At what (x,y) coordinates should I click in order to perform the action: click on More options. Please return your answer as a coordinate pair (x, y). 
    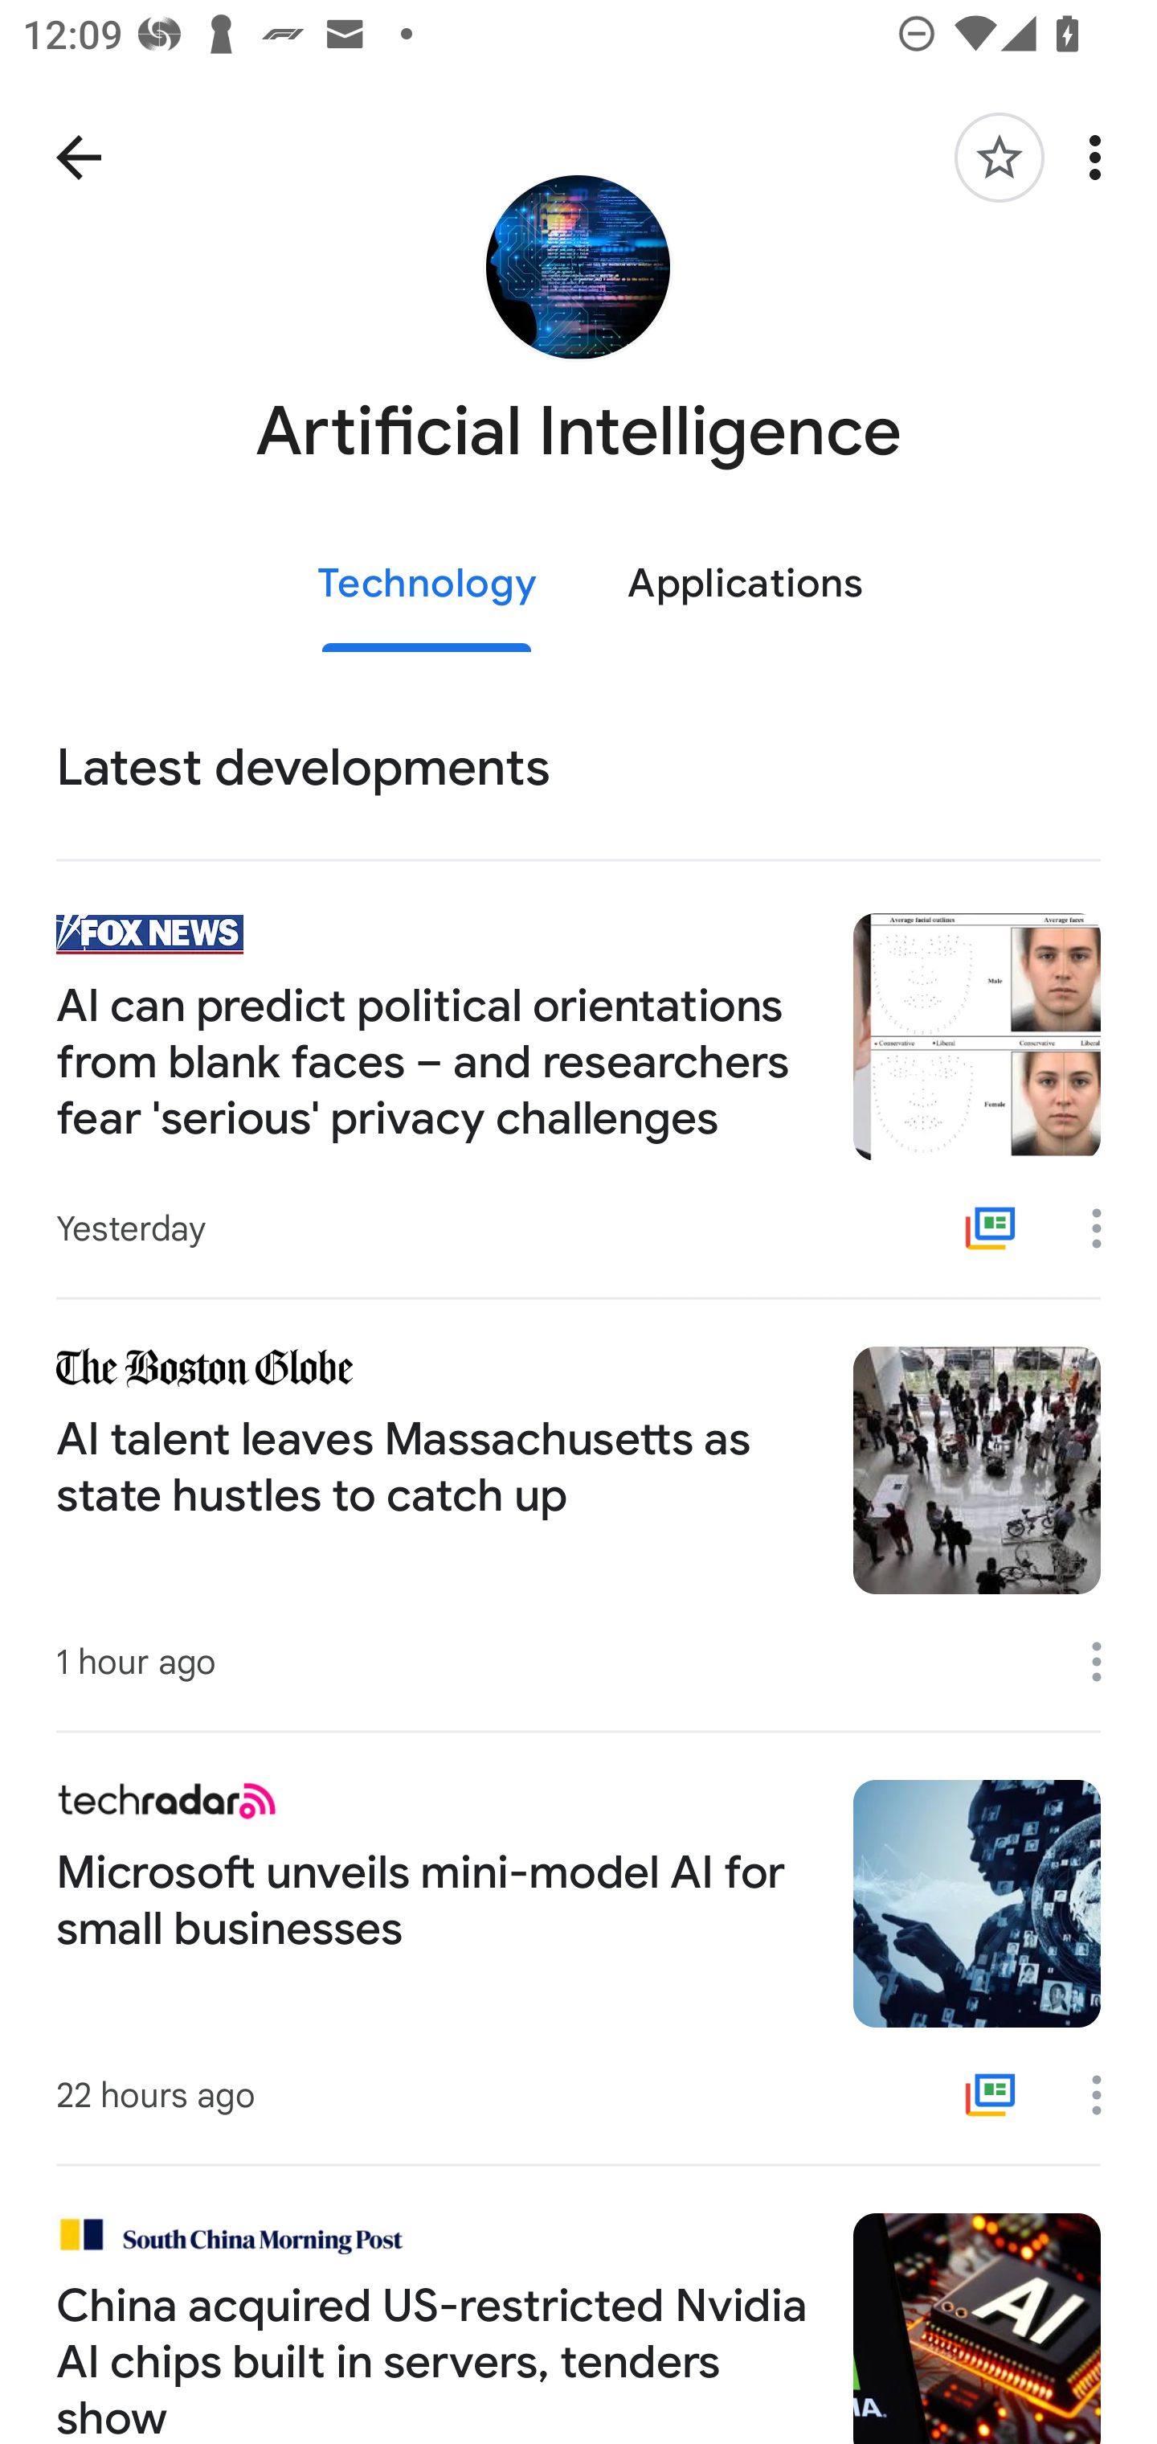
    Looking at the image, I should click on (1107, 1228).